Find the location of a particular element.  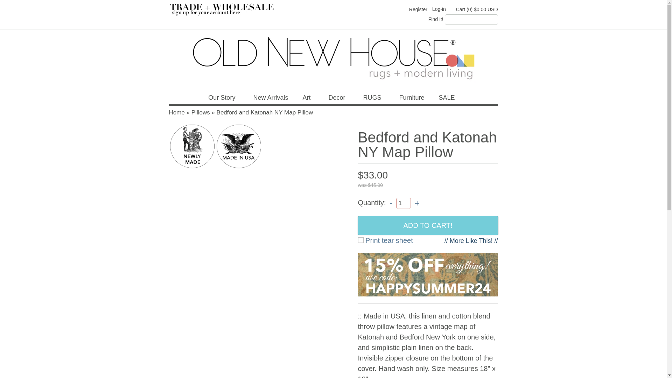

Follow us on Facebook is located at coordinates (363, 9).